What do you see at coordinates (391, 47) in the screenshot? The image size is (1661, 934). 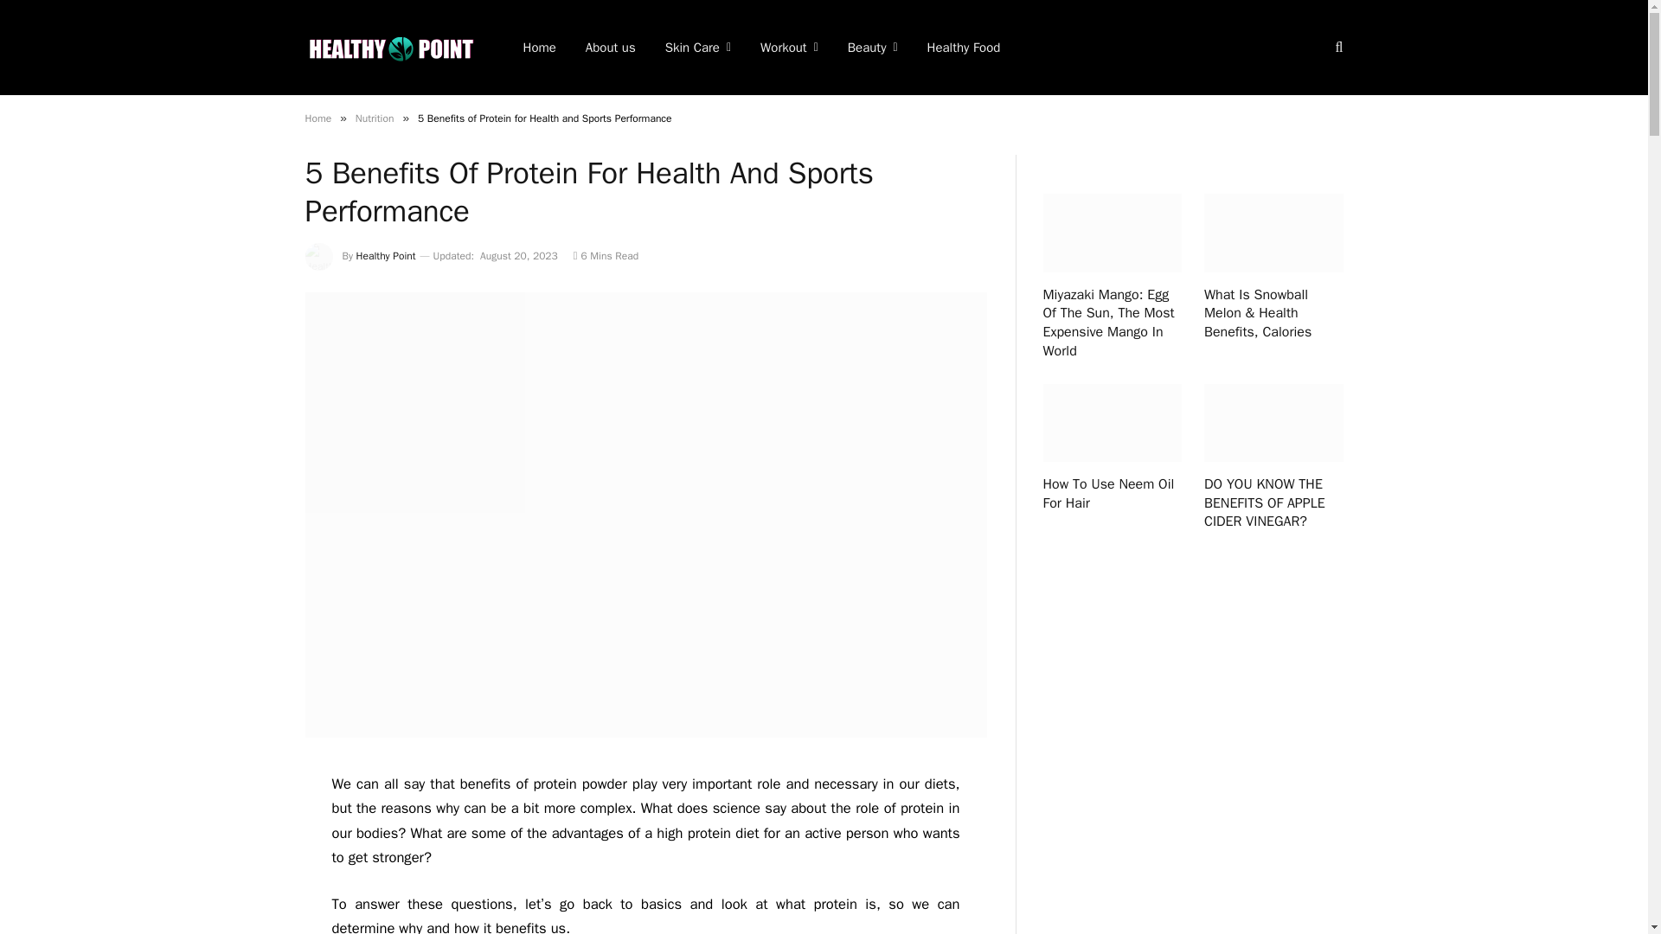 I see `A Healthy Point` at bounding box center [391, 47].